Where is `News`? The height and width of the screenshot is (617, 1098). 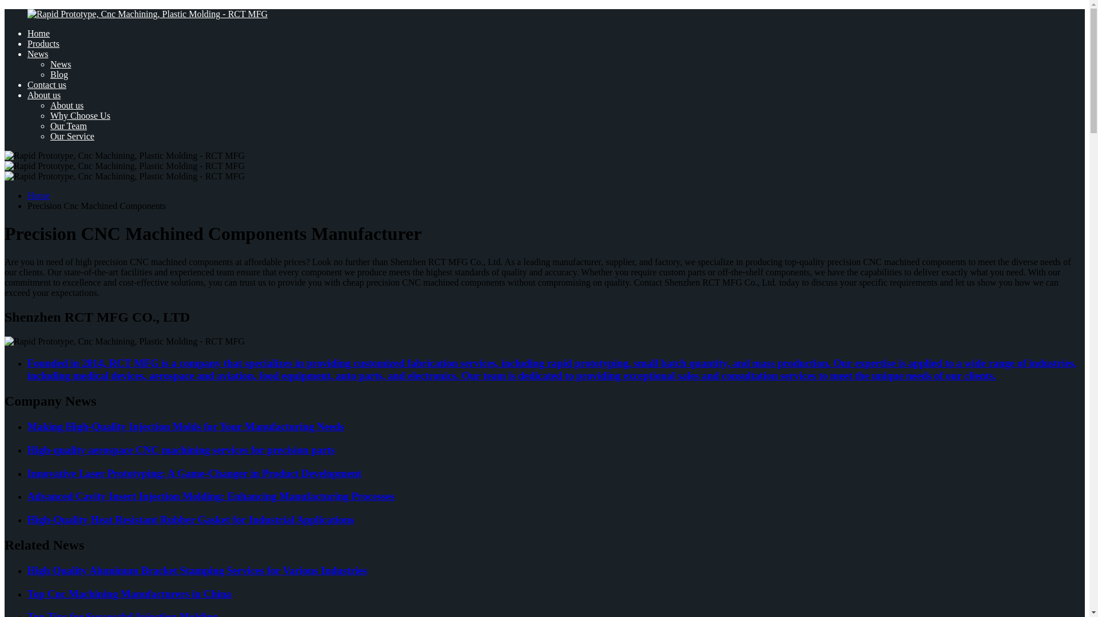
News is located at coordinates (61, 64).